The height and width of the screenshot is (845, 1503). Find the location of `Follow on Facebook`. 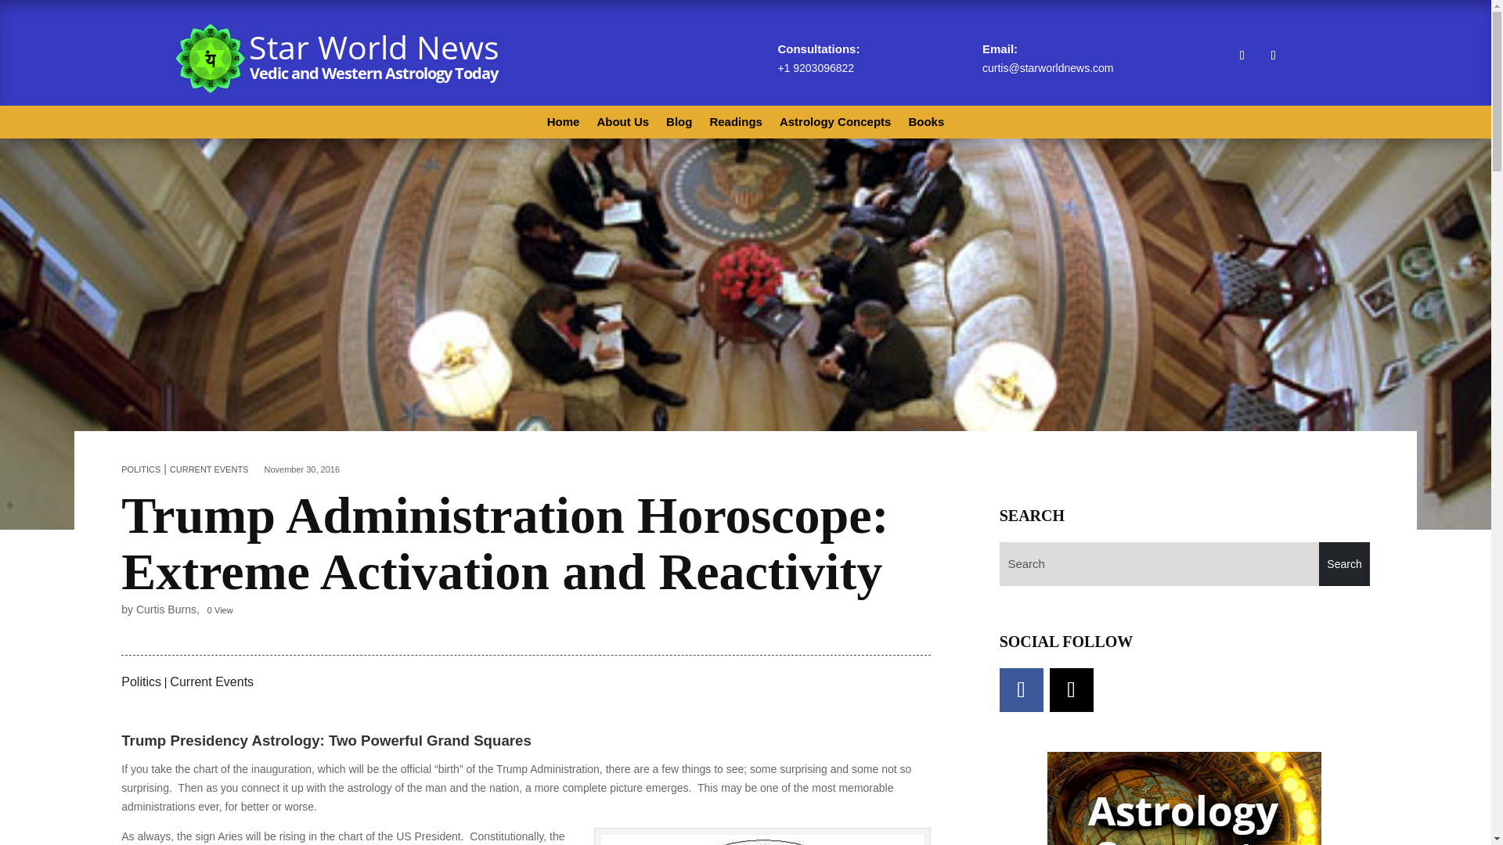

Follow on Facebook is located at coordinates (1242, 56).